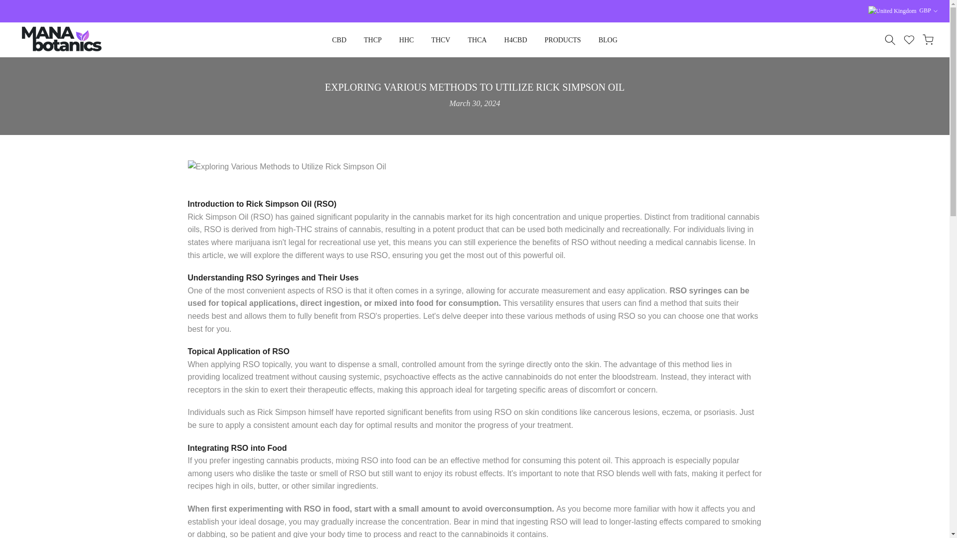 The image size is (957, 538). I want to click on BLOG, so click(607, 40).